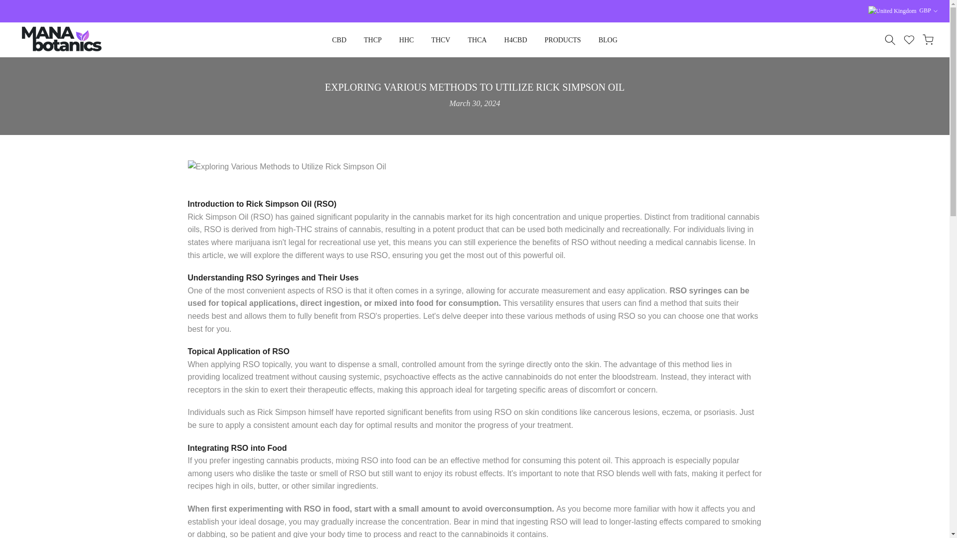 The image size is (957, 538). I want to click on BLOG, so click(607, 40).